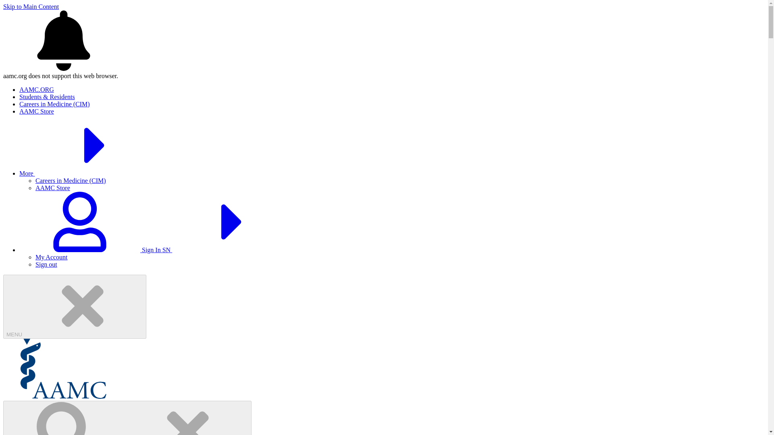 The height and width of the screenshot is (435, 774). What do you see at coordinates (53, 188) in the screenshot?
I see `AAMC Store` at bounding box center [53, 188].